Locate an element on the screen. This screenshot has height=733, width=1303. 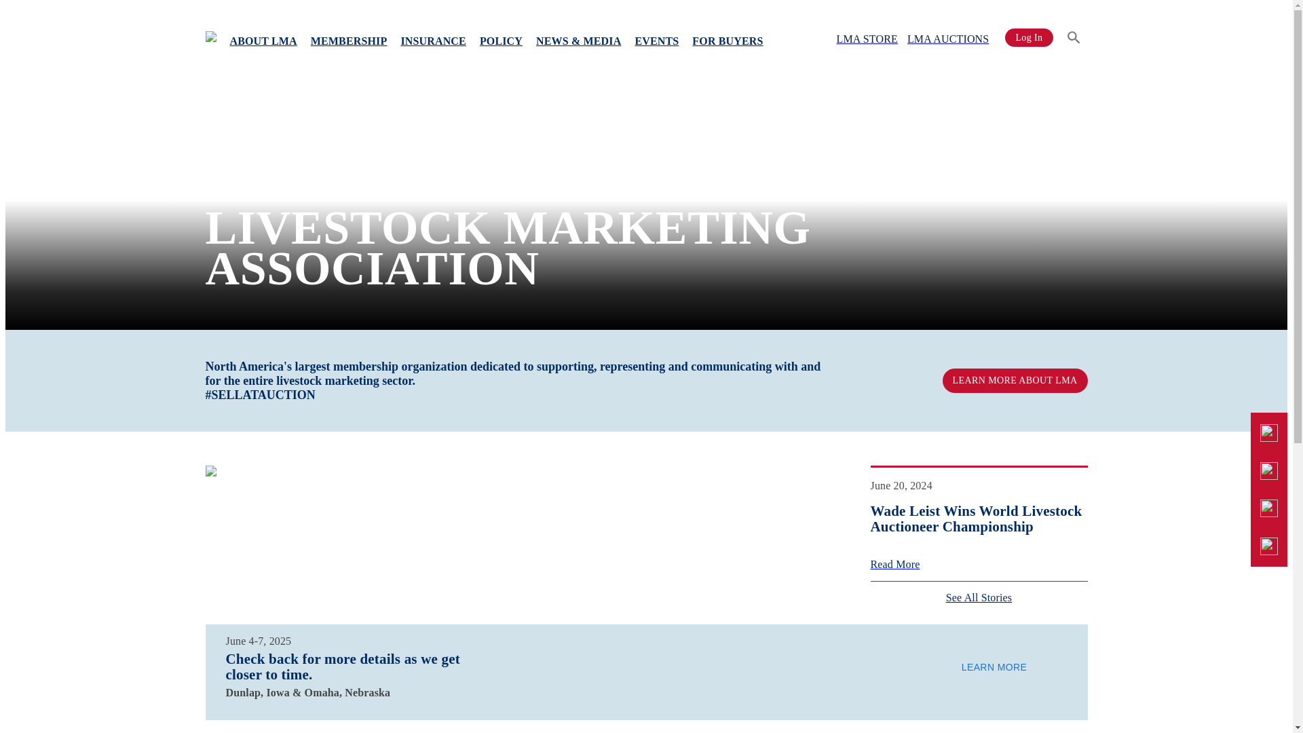
LEARN MORE ABOUT LMA is located at coordinates (1015, 381).